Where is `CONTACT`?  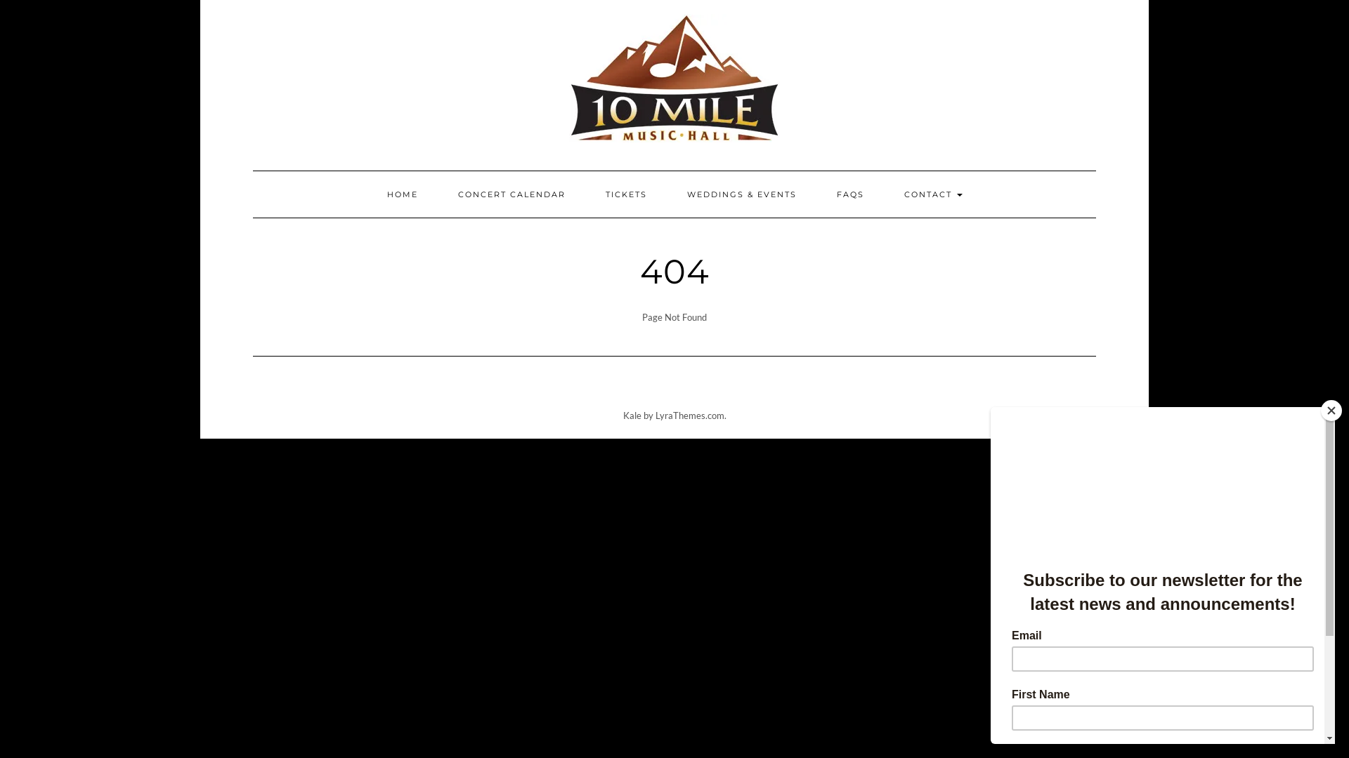 CONTACT is located at coordinates (933, 194).